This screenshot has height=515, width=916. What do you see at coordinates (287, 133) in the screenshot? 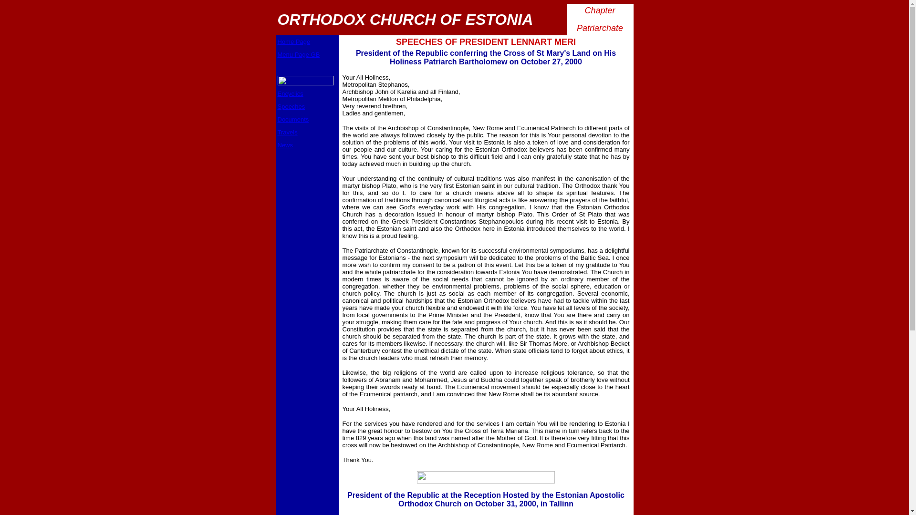
I see `Travels` at bounding box center [287, 133].